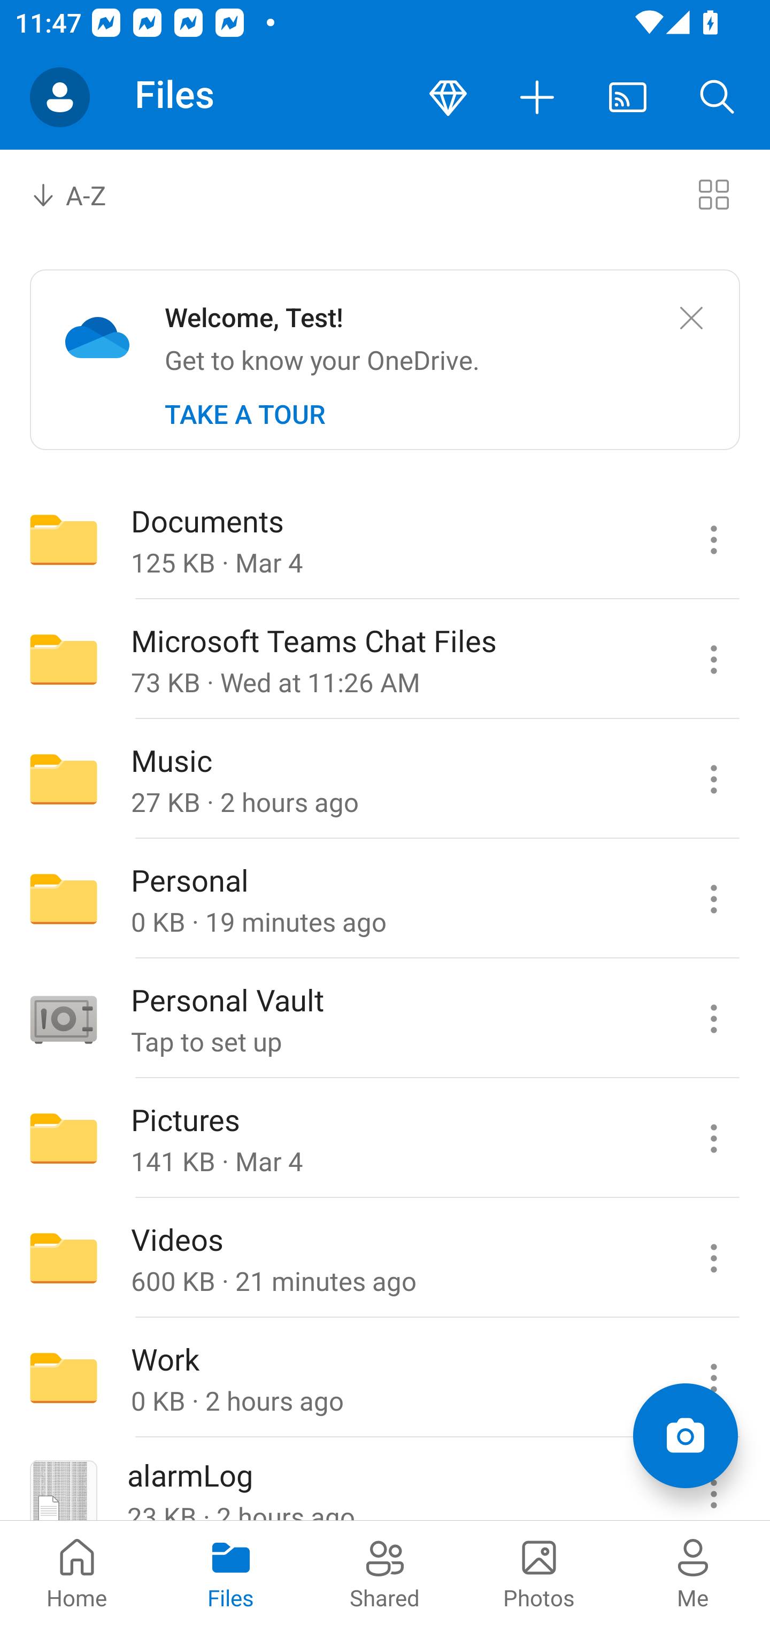  Describe the element at coordinates (713, 1480) in the screenshot. I see `alarmLog commands` at that location.